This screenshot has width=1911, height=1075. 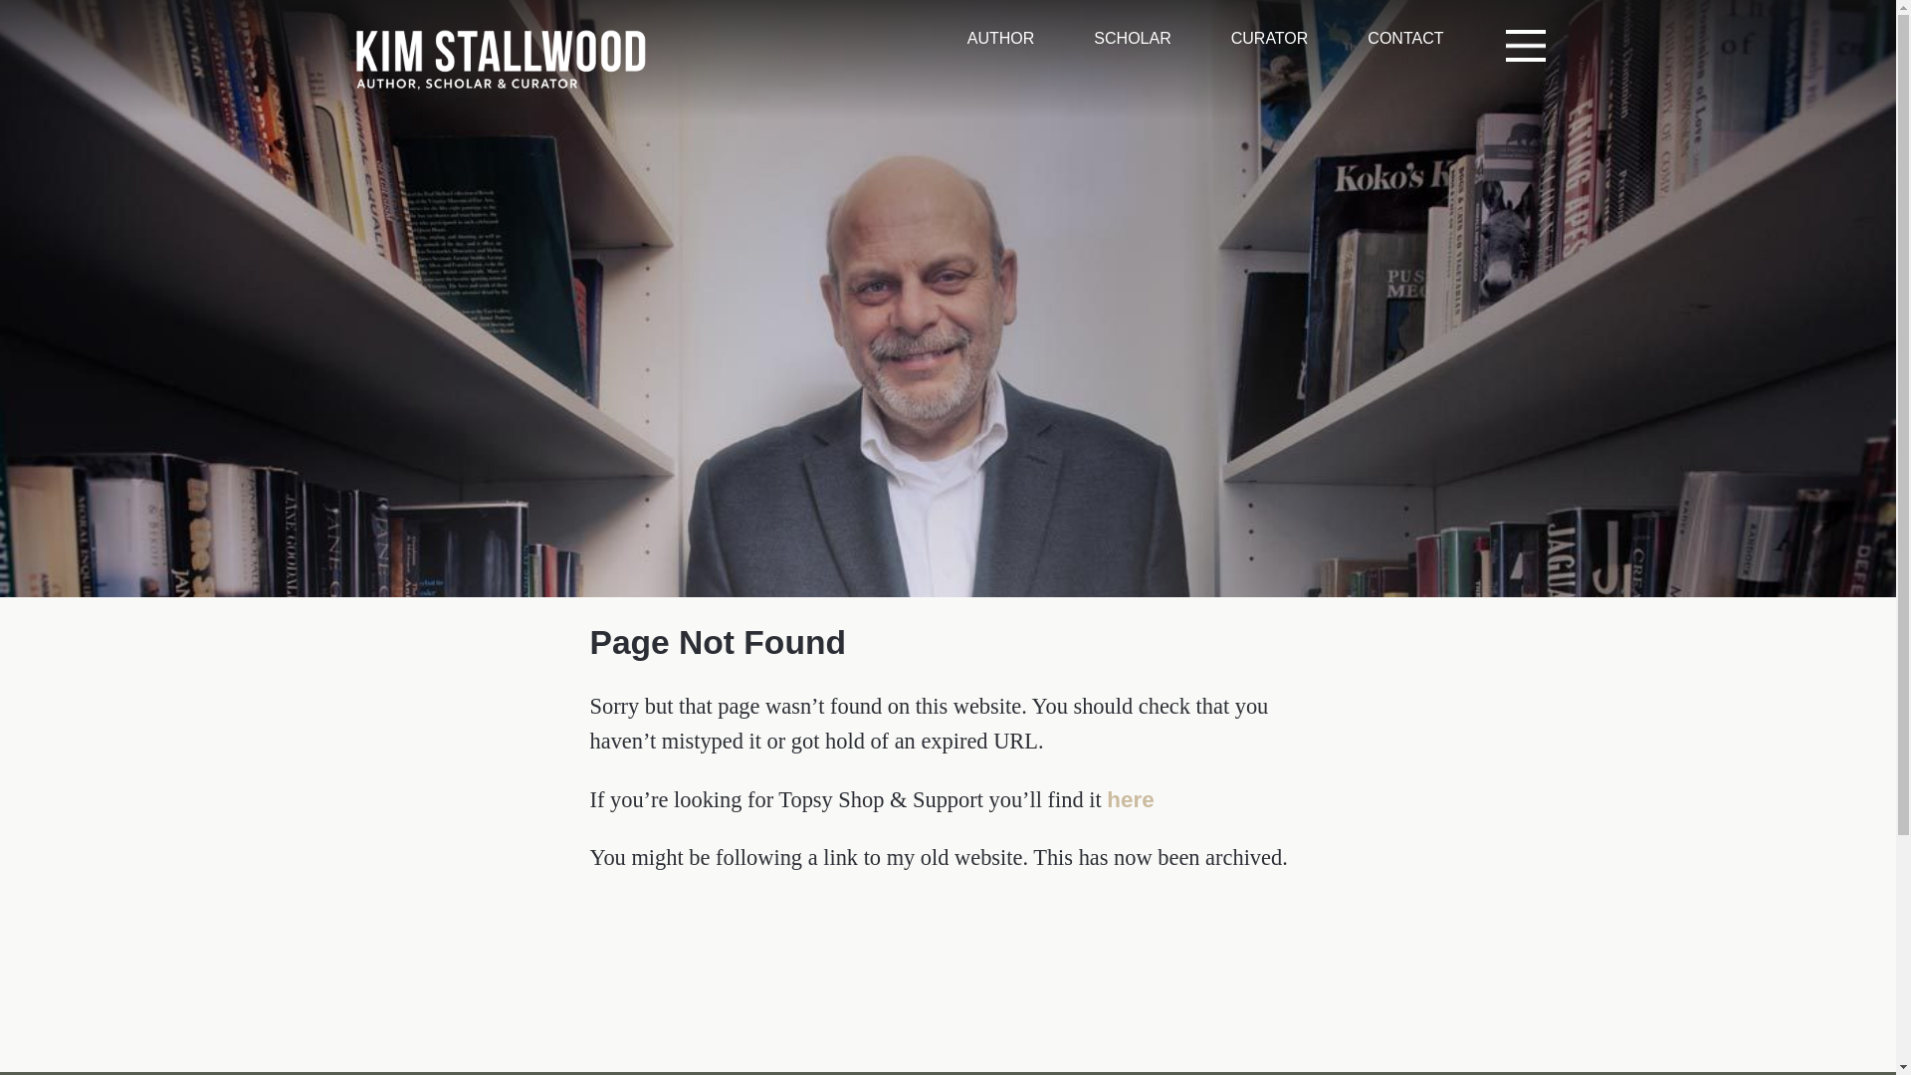 What do you see at coordinates (1405, 38) in the screenshot?
I see `CONTACT` at bounding box center [1405, 38].